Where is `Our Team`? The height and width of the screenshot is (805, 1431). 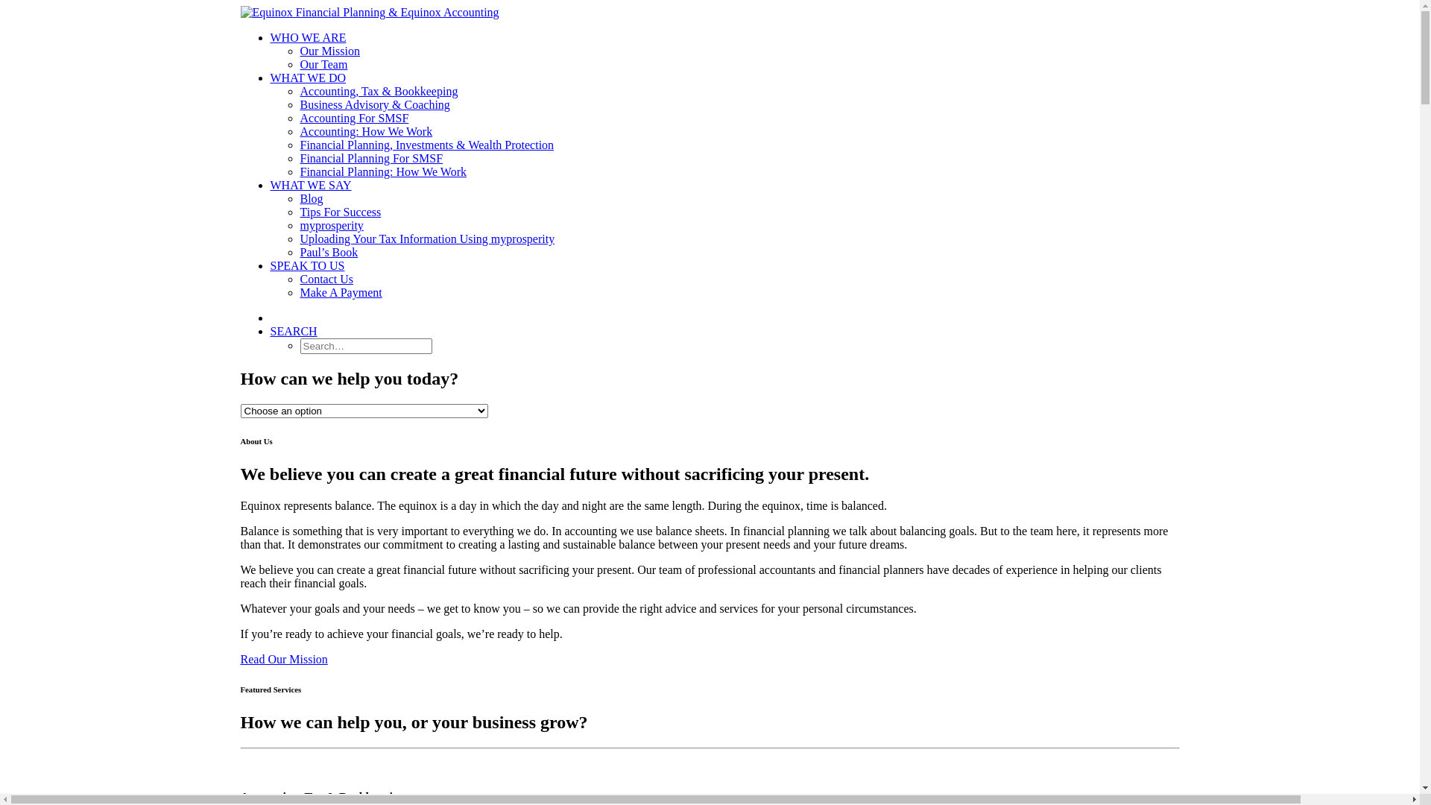
Our Team is located at coordinates (323, 64).